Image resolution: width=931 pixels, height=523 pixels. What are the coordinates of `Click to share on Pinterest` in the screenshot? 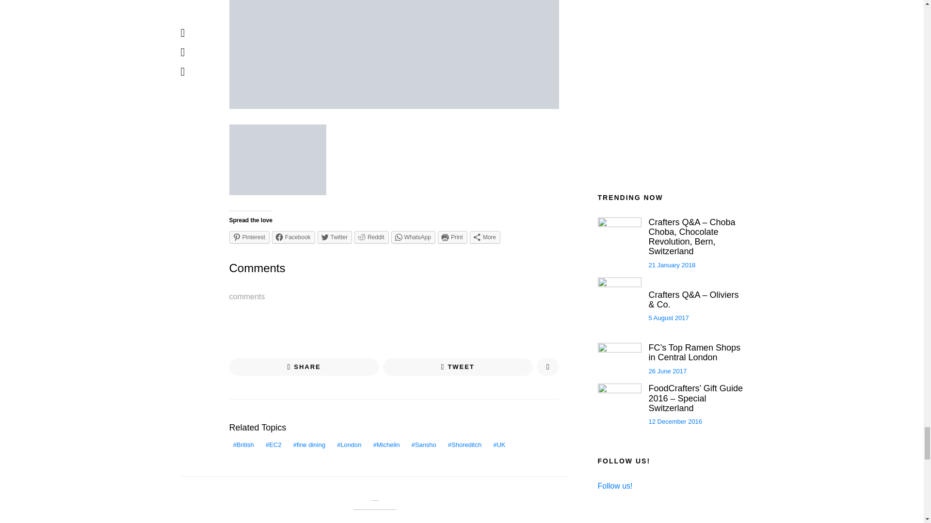 It's located at (249, 237).